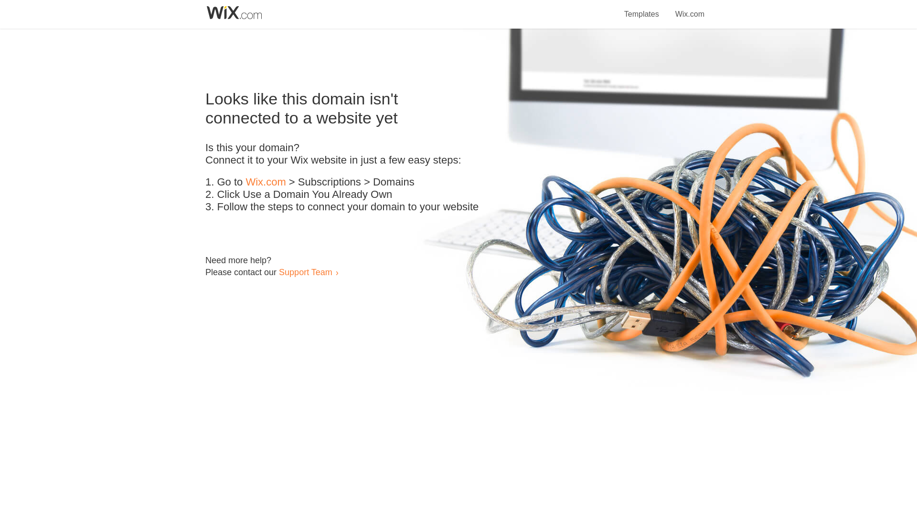 The width and height of the screenshot is (917, 515). Describe the element at coordinates (266, 182) in the screenshot. I see `Wix.com` at that location.